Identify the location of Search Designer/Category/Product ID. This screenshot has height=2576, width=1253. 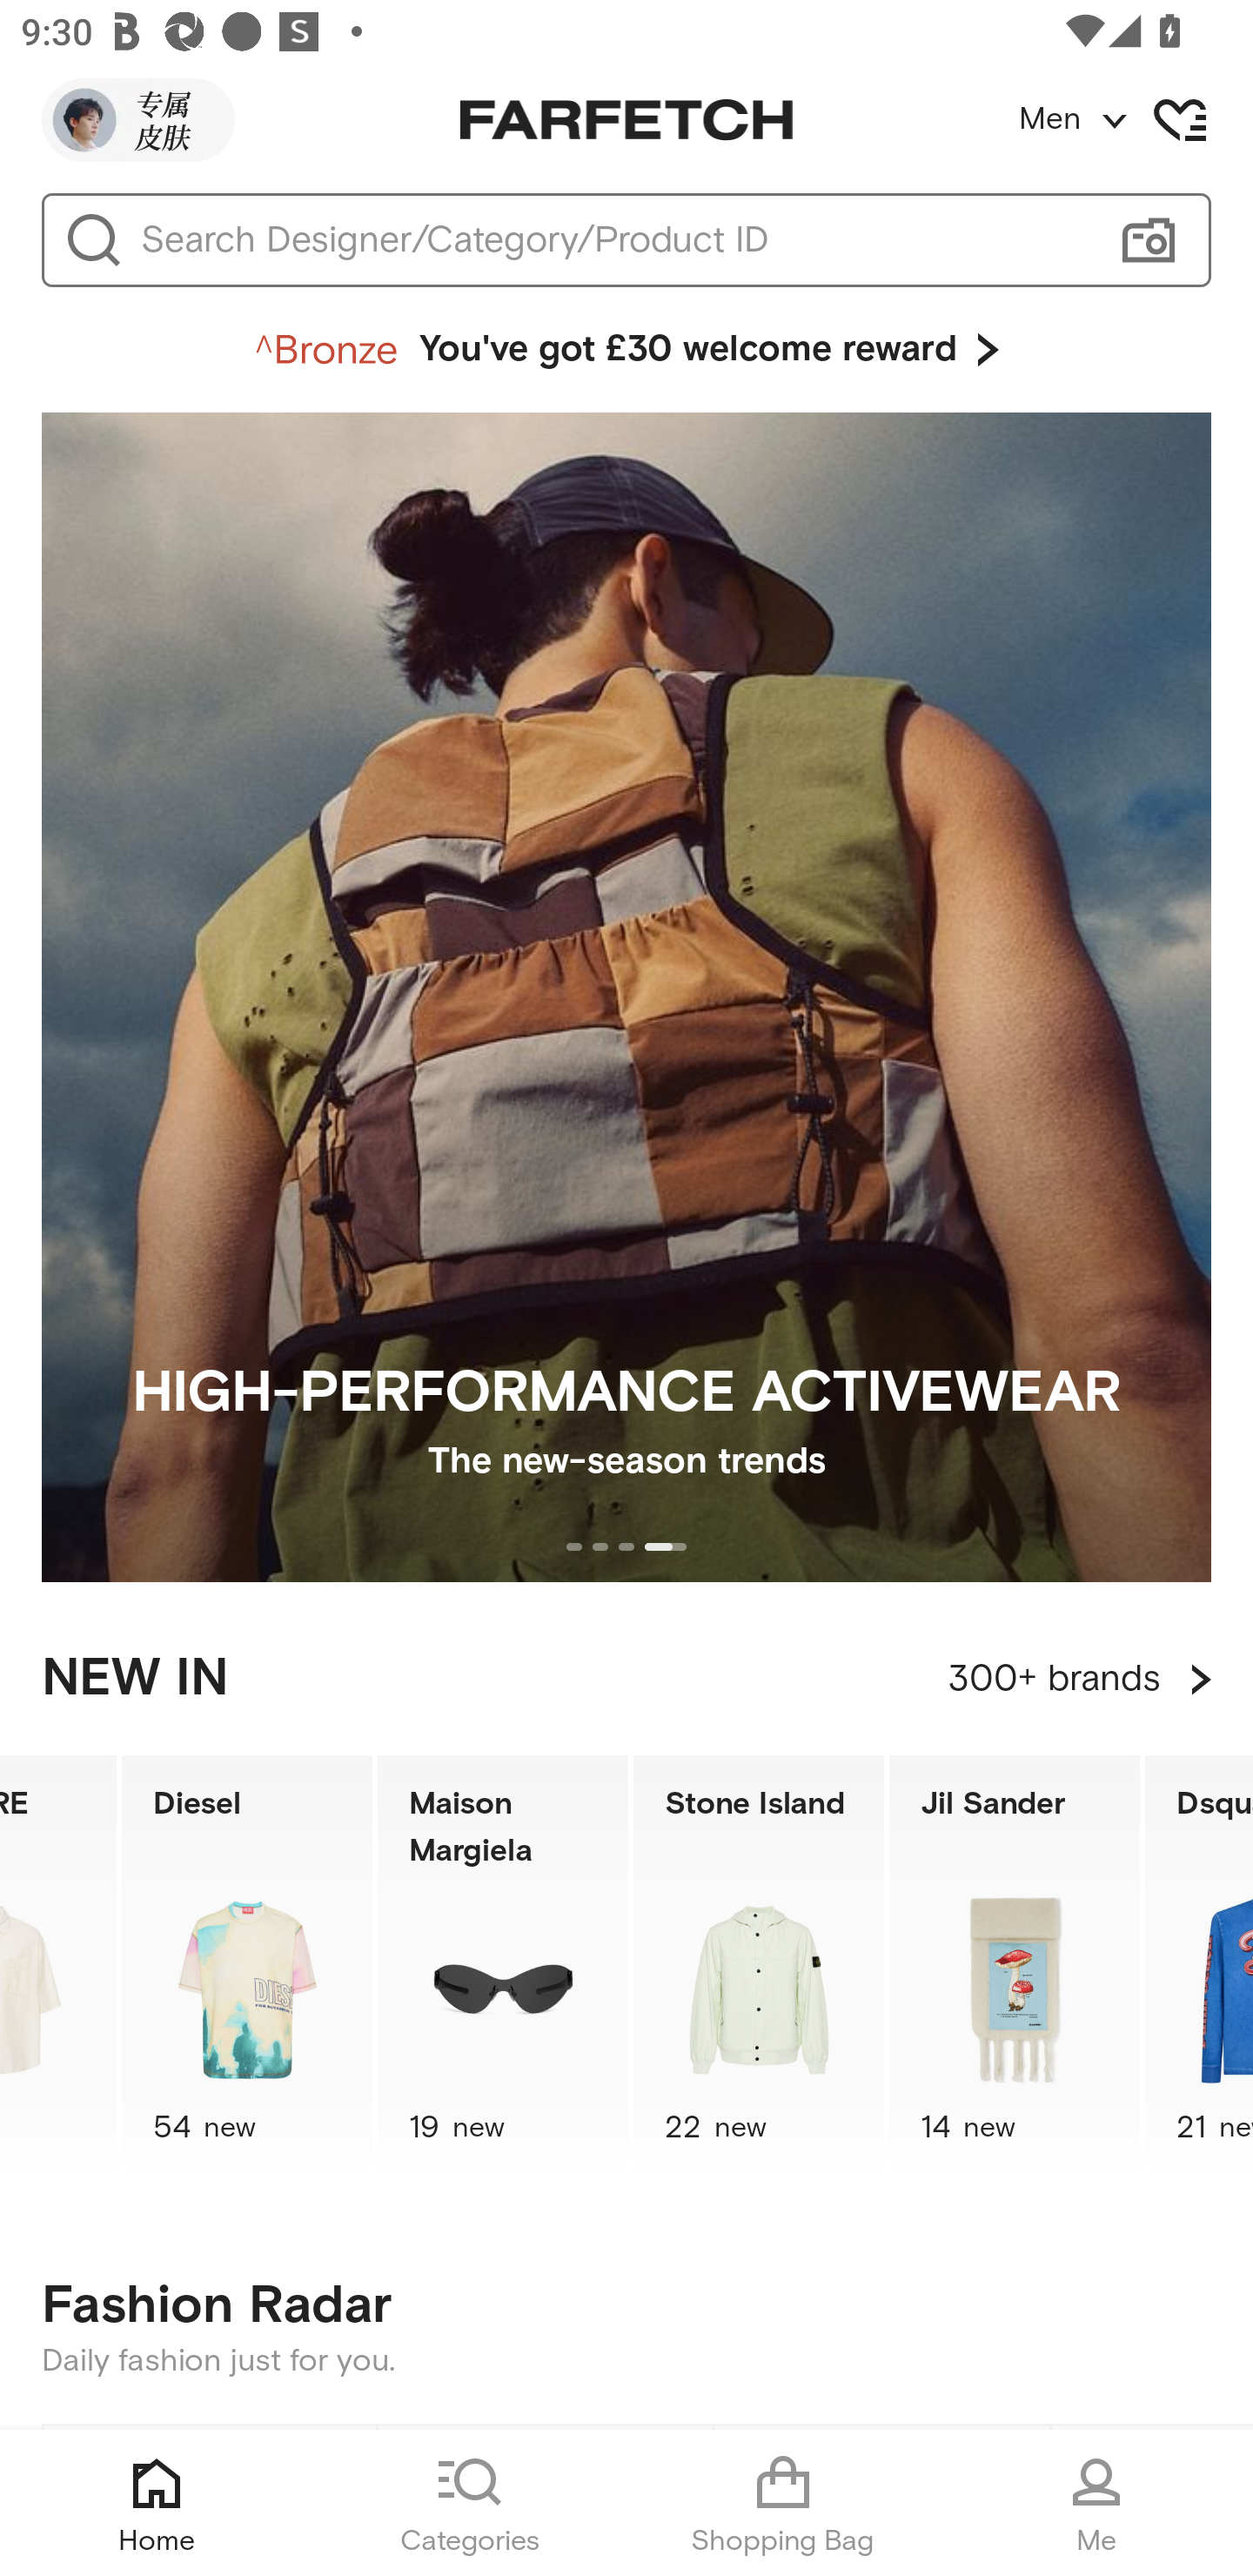
(613, 240).